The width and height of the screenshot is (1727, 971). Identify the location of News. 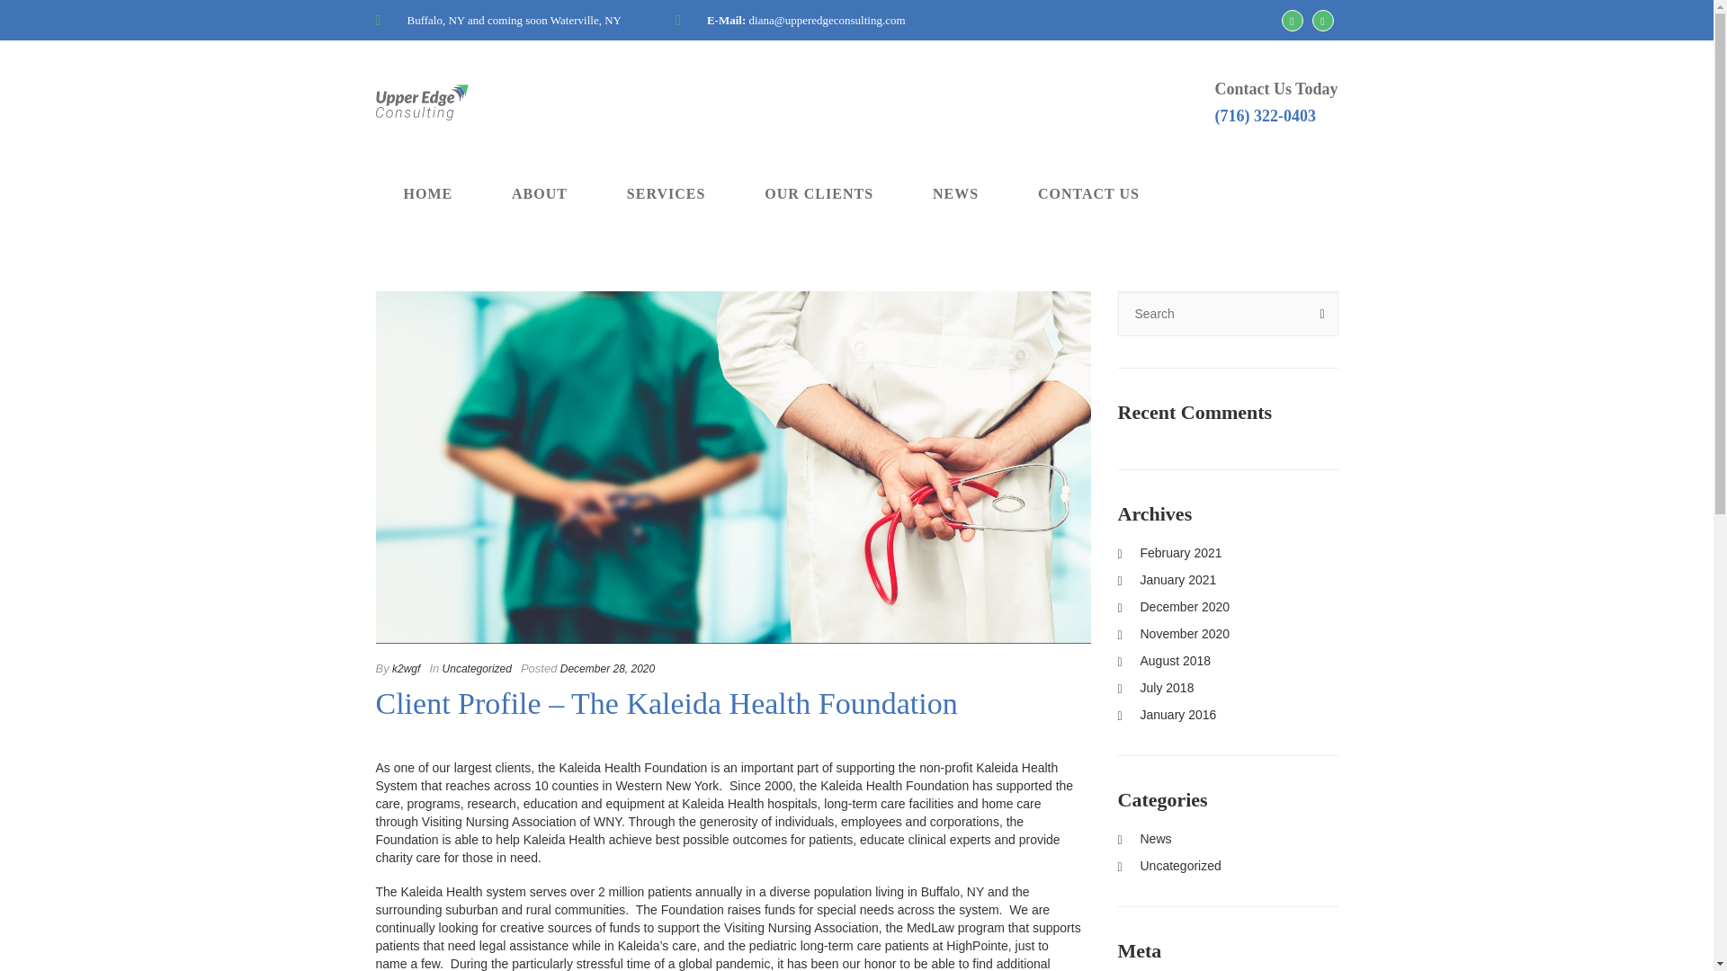
(1144, 838).